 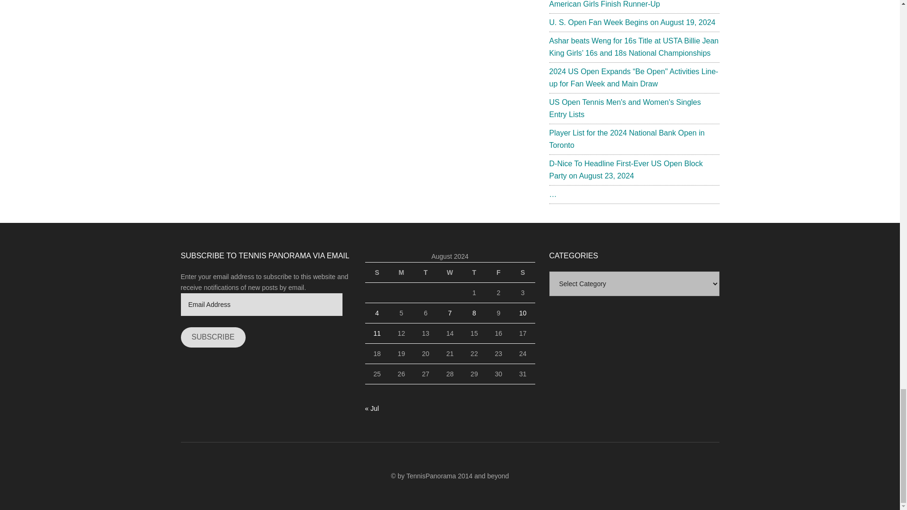 What do you see at coordinates (425, 272) in the screenshot?
I see `Tuesday` at bounding box center [425, 272].